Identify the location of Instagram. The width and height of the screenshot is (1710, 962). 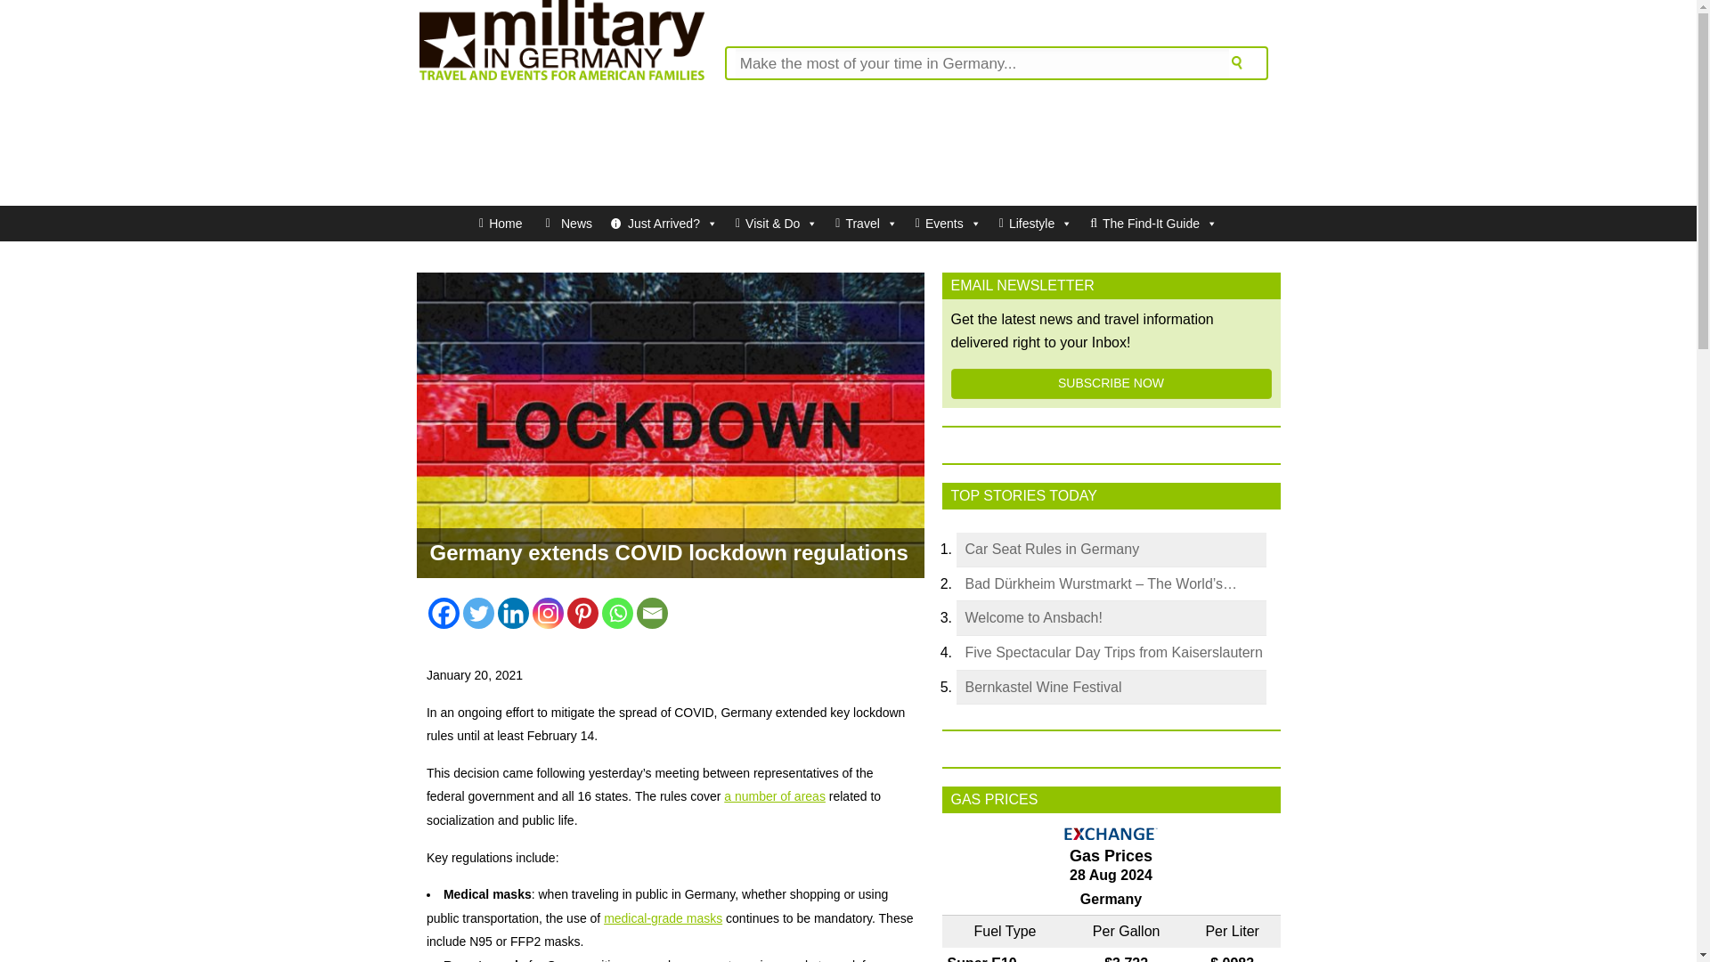
(548, 613).